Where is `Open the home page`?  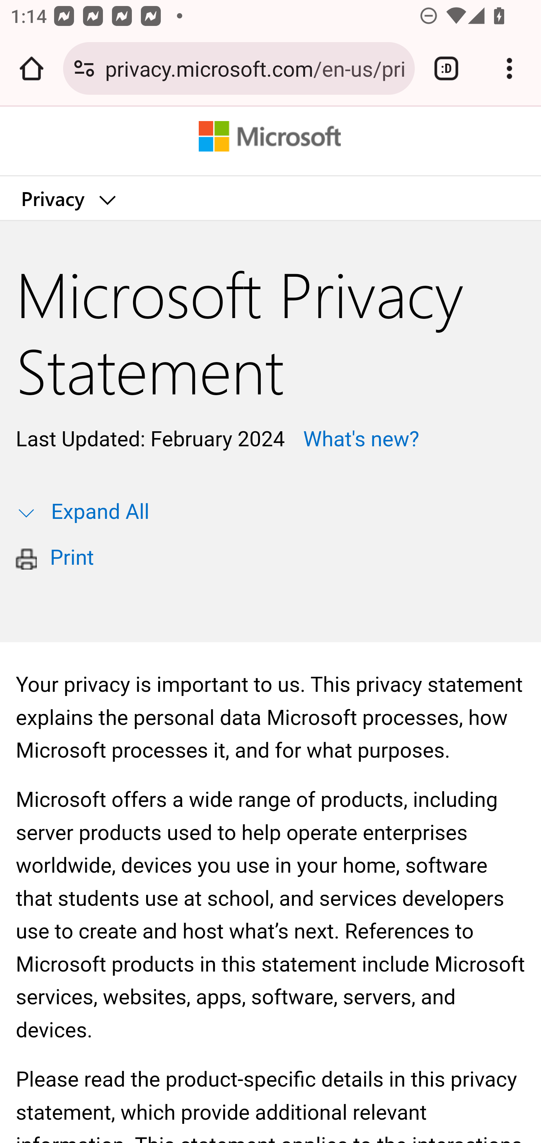 Open the home page is located at coordinates (32, 68).